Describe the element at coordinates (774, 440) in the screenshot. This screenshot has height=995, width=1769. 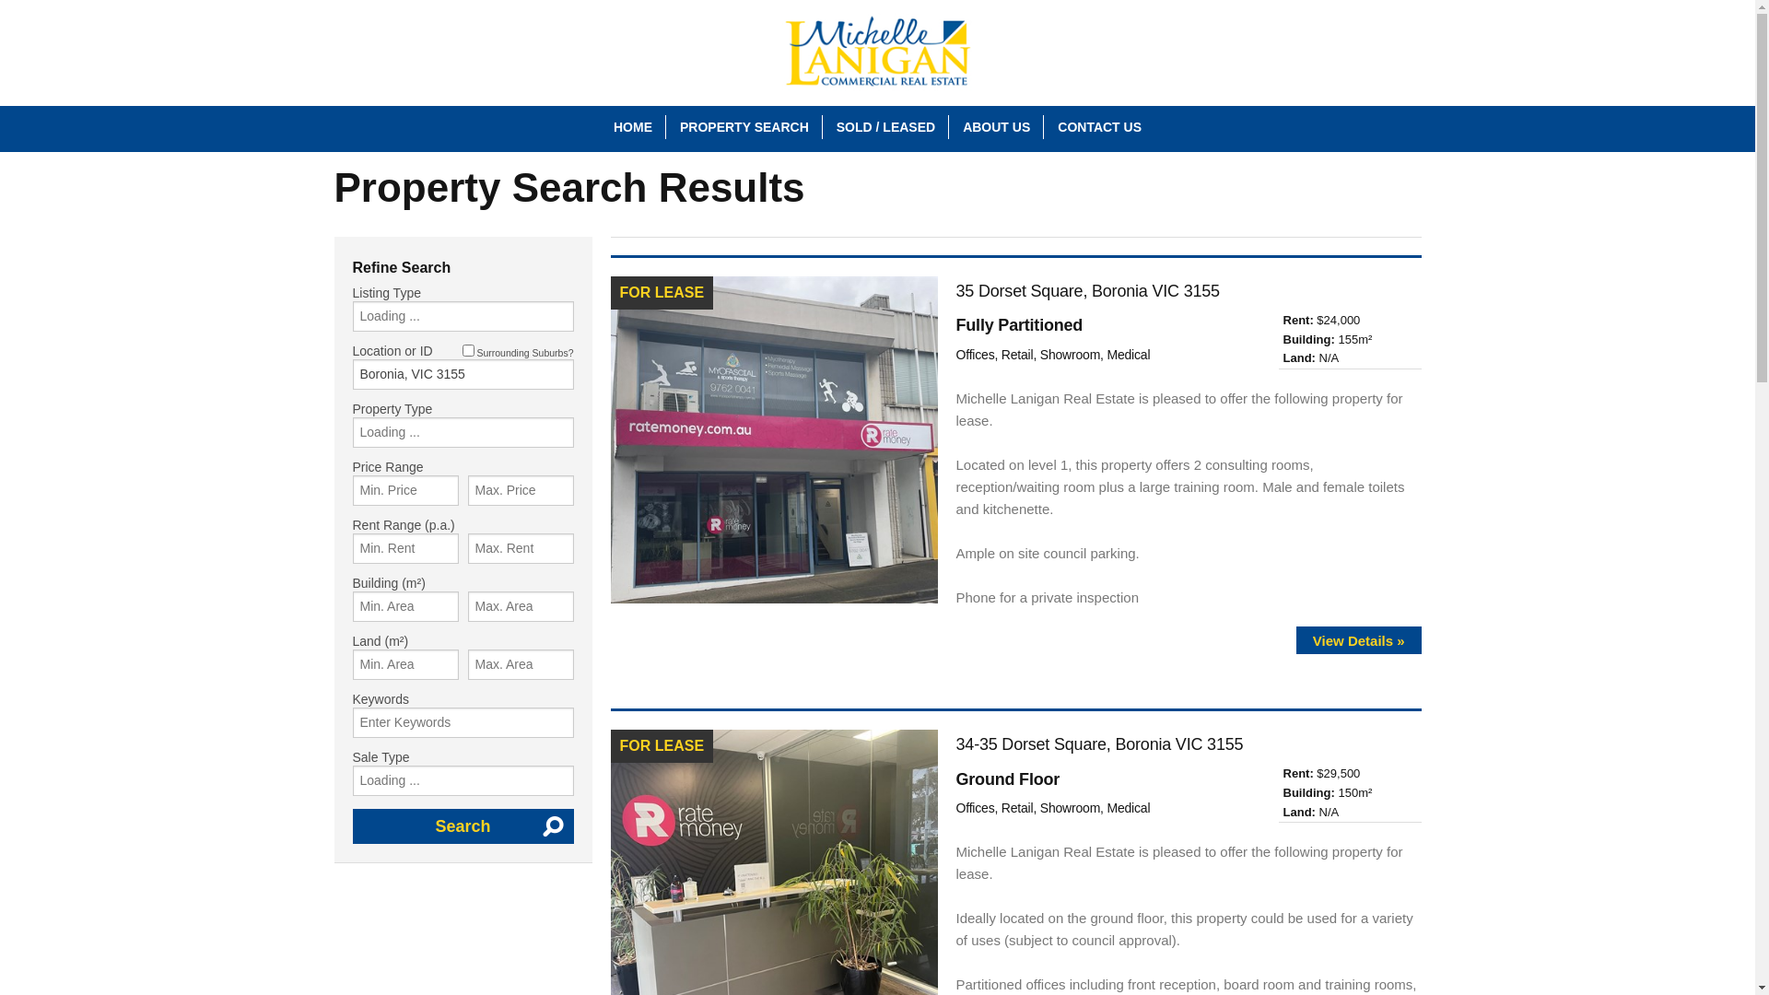
I see `FOR LEASE` at that location.